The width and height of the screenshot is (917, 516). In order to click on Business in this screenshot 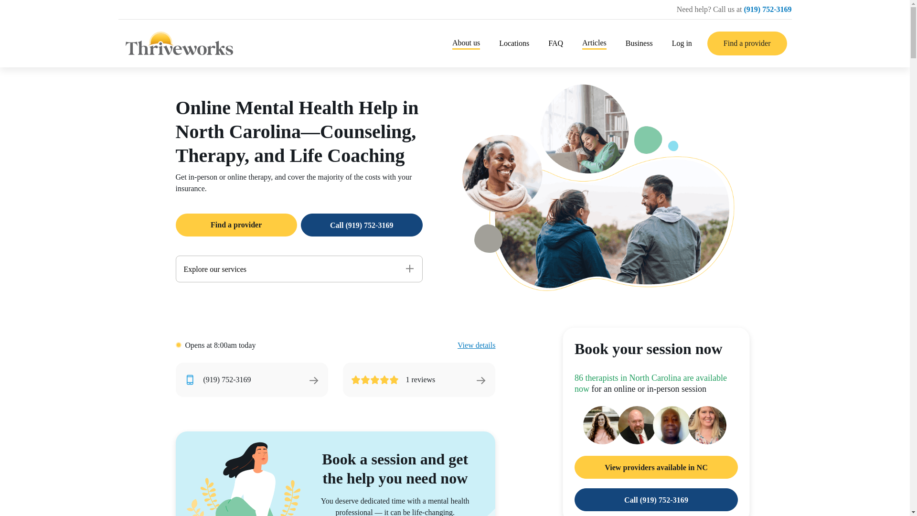, I will do `click(639, 43)`.